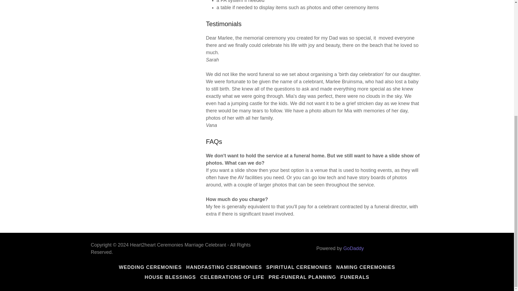 The height and width of the screenshot is (291, 518). Describe the element at coordinates (299, 267) in the screenshot. I see `SPIRITUAL CEREMONIES` at that location.